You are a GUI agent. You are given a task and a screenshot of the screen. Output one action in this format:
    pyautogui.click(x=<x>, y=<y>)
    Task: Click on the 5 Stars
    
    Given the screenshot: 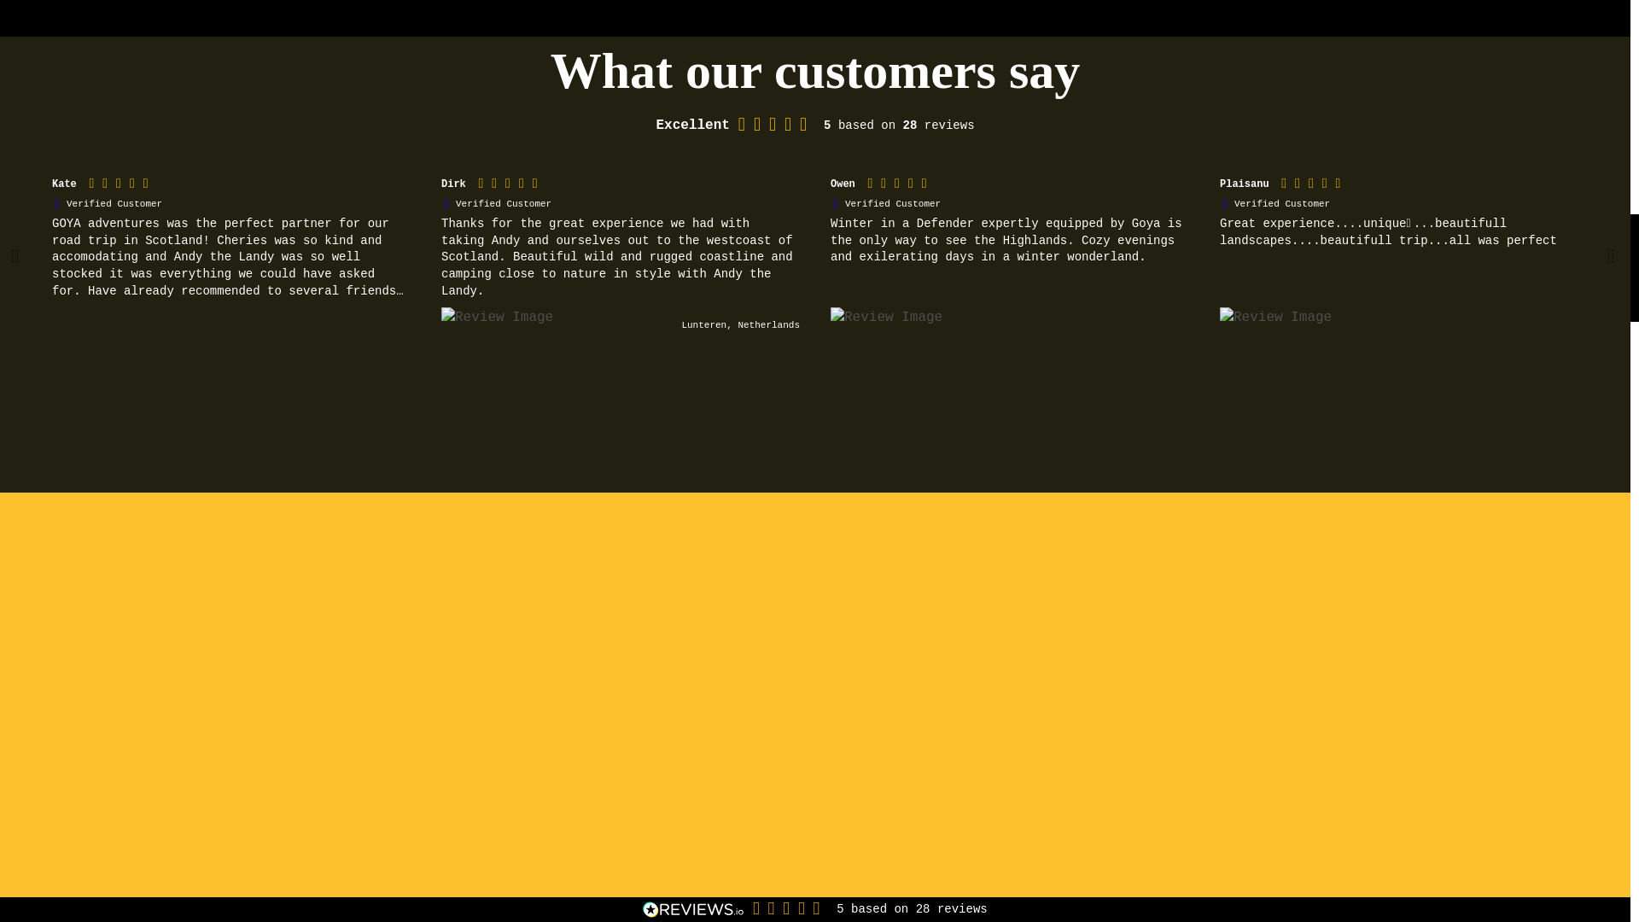 What is the action you would take?
    pyautogui.click(x=903, y=185)
    